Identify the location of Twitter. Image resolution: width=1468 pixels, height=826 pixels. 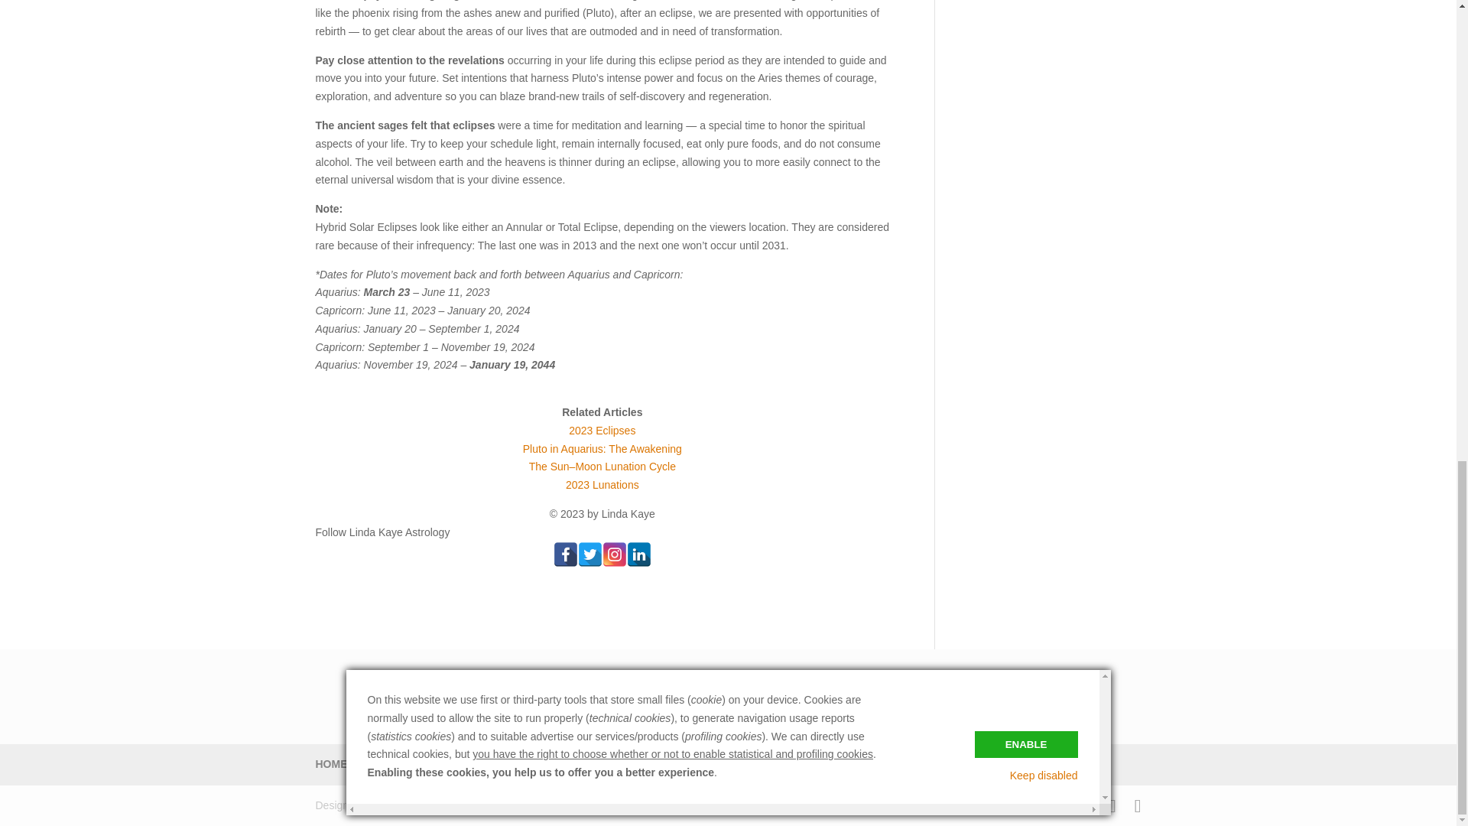
(590, 554).